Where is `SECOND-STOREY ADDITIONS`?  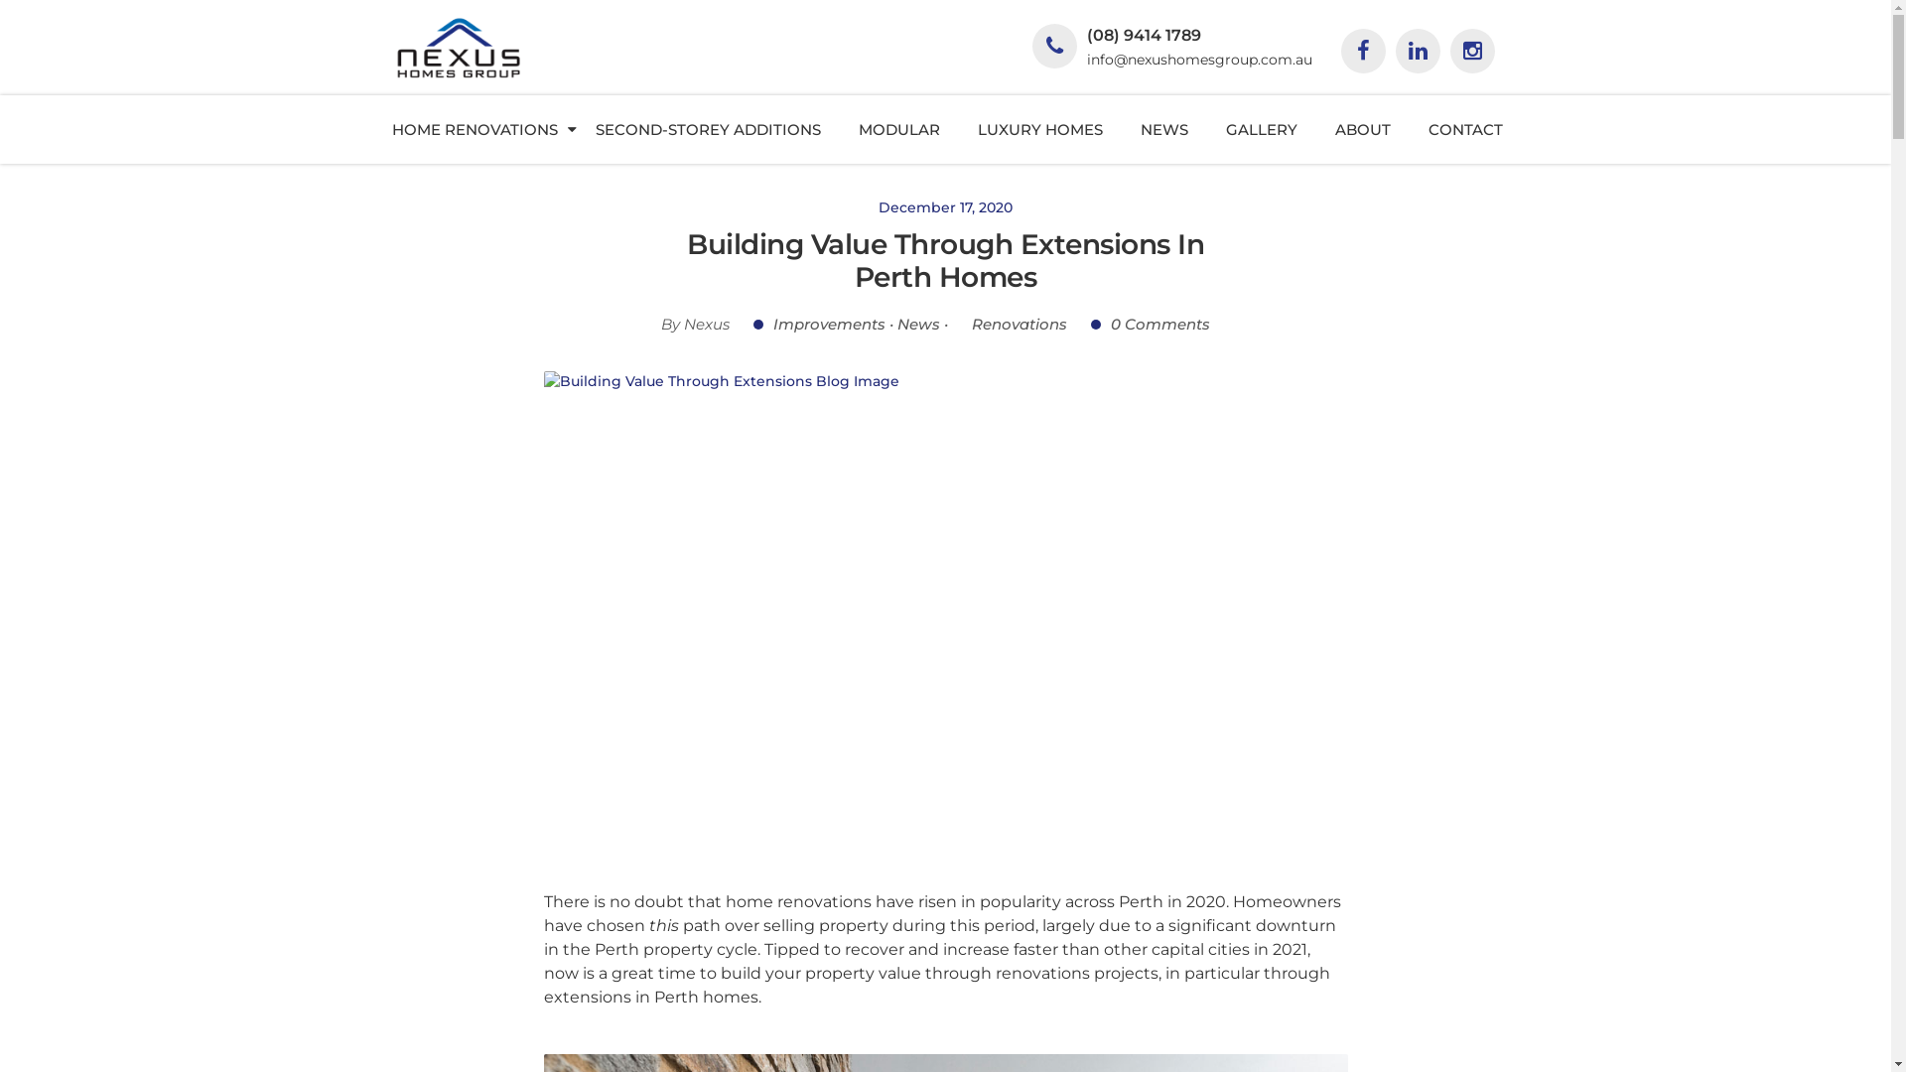 SECOND-STOREY ADDITIONS is located at coordinates (709, 129).